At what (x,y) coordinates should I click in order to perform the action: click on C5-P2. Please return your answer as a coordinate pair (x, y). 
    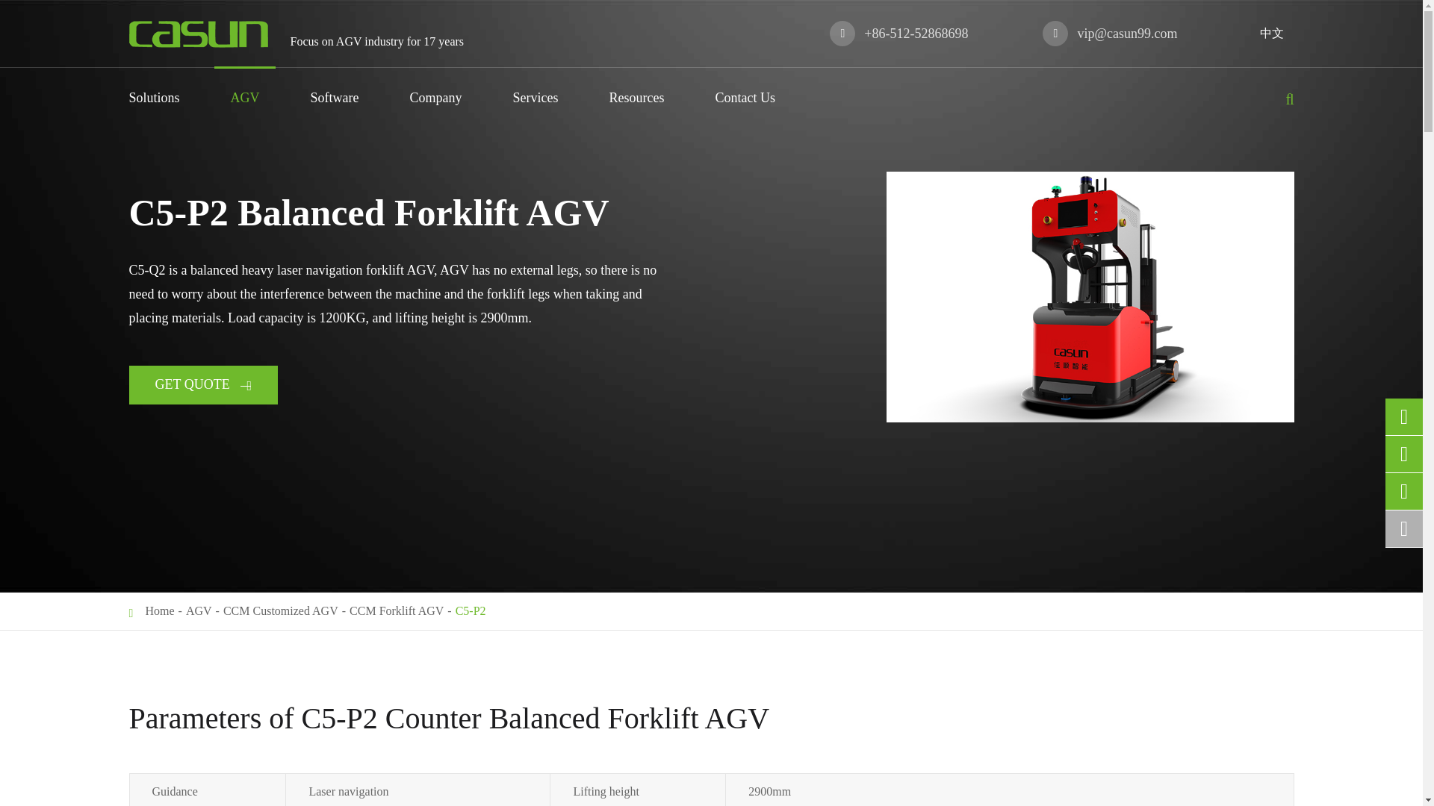
    Looking at the image, I should click on (471, 610).